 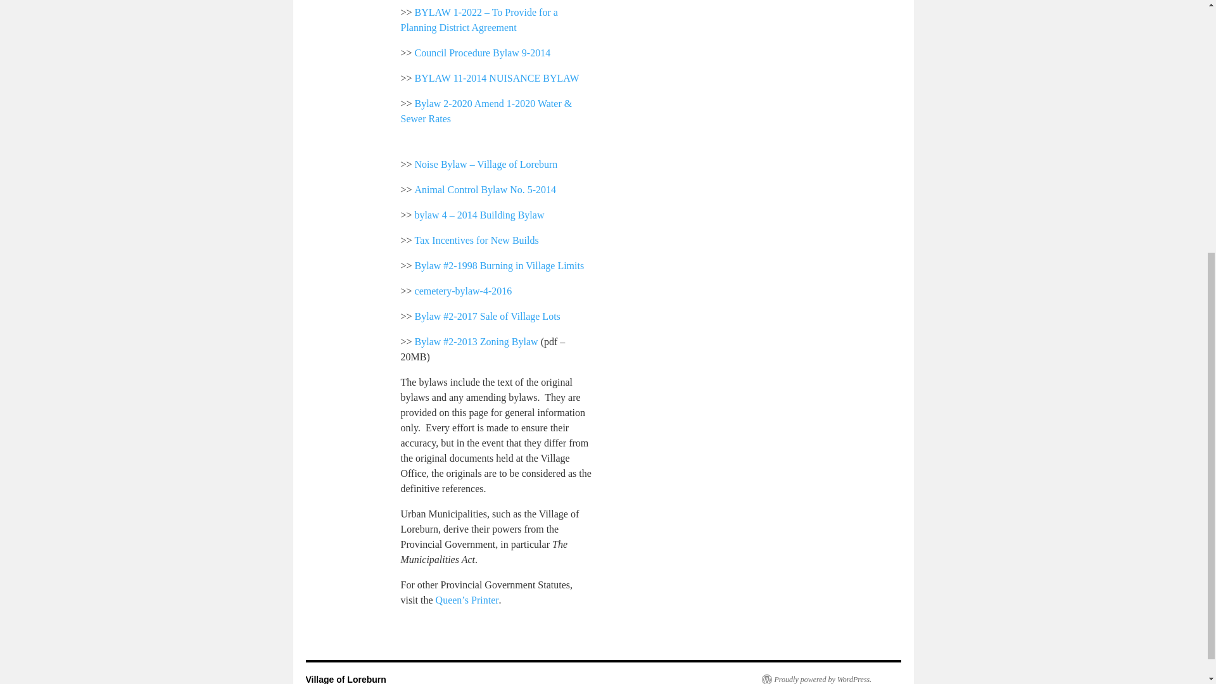 What do you see at coordinates (485, 193) in the screenshot?
I see `Animal Control Bylaw No. 5-2014` at bounding box center [485, 193].